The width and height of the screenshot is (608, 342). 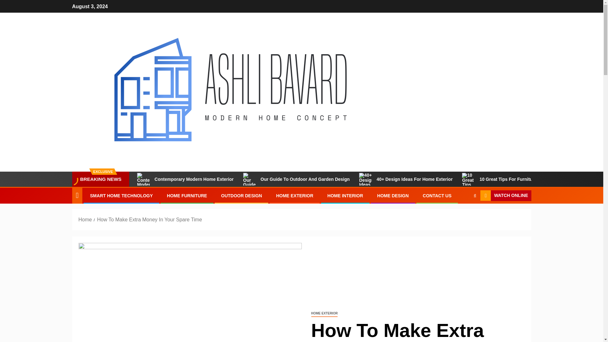 What do you see at coordinates (241, 196) in the screenshot?
I see `OUTDOOR DESIGN` at bounding box center [241, 196].